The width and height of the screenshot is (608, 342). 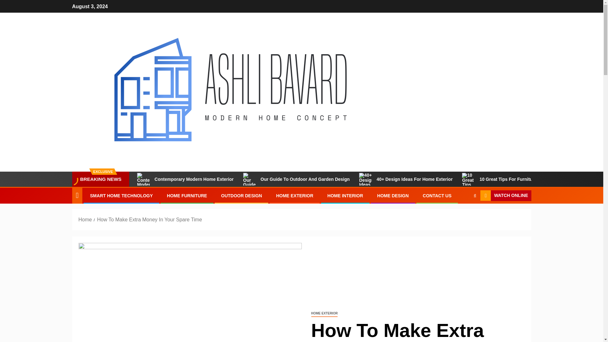 What do you see at coordinates (241, 196) in the screenshot?
I see `OUTDOOR DESIGN` at bounding box center [241, 196].